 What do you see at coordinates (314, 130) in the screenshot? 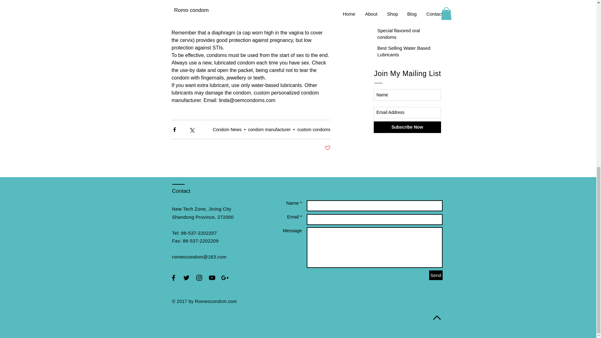
I see `custom condoms` at bounding box center [314, 130].